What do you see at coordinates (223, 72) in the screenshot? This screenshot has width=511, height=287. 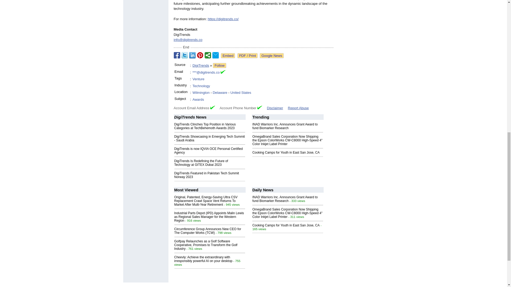 I see `Email Verified` at bounding box center [223, 72].